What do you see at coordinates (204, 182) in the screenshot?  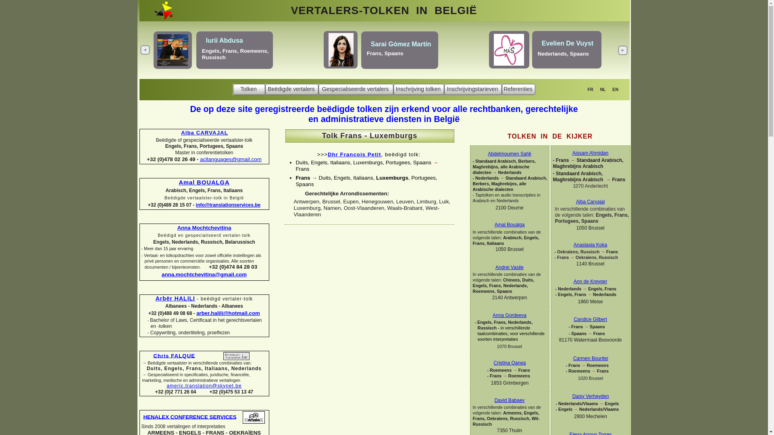 I see `Amal BOUALGA` at bounding box center [204, 182].